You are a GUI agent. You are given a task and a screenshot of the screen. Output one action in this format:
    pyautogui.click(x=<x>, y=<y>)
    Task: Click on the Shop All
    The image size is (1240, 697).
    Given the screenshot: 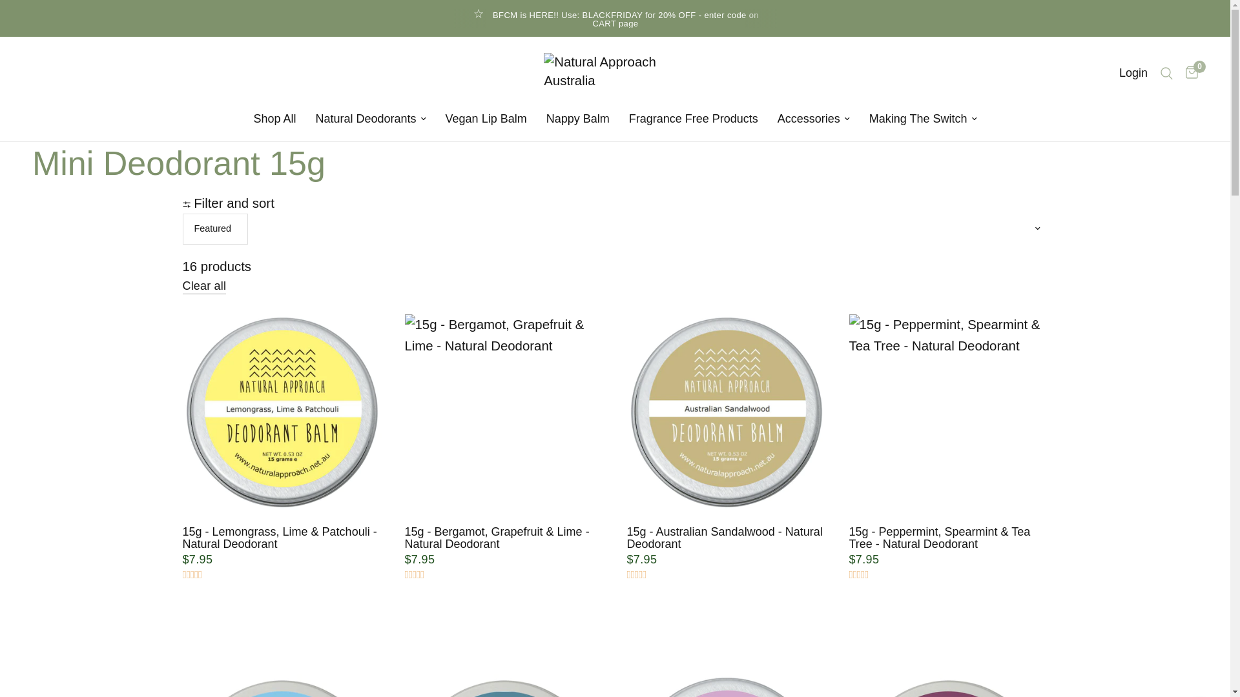 What is the action you would take?
    pyautogui.click(x=274, y=119)
    